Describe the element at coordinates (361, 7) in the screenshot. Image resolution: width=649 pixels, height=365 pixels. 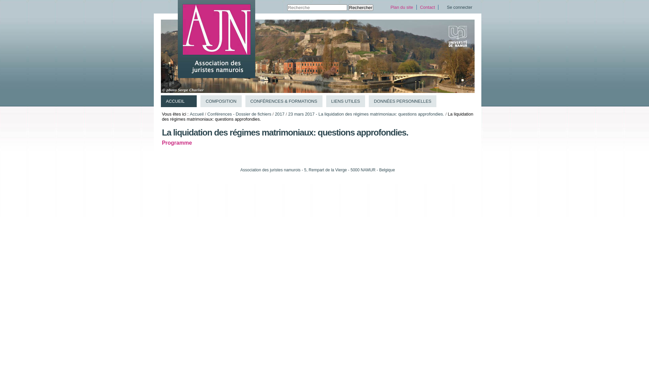
I see `Rechercher` at that location.